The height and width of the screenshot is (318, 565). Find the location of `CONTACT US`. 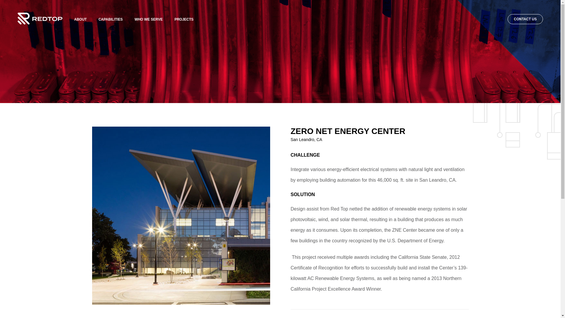

CONTACT US is located at coordinates (525, 19).